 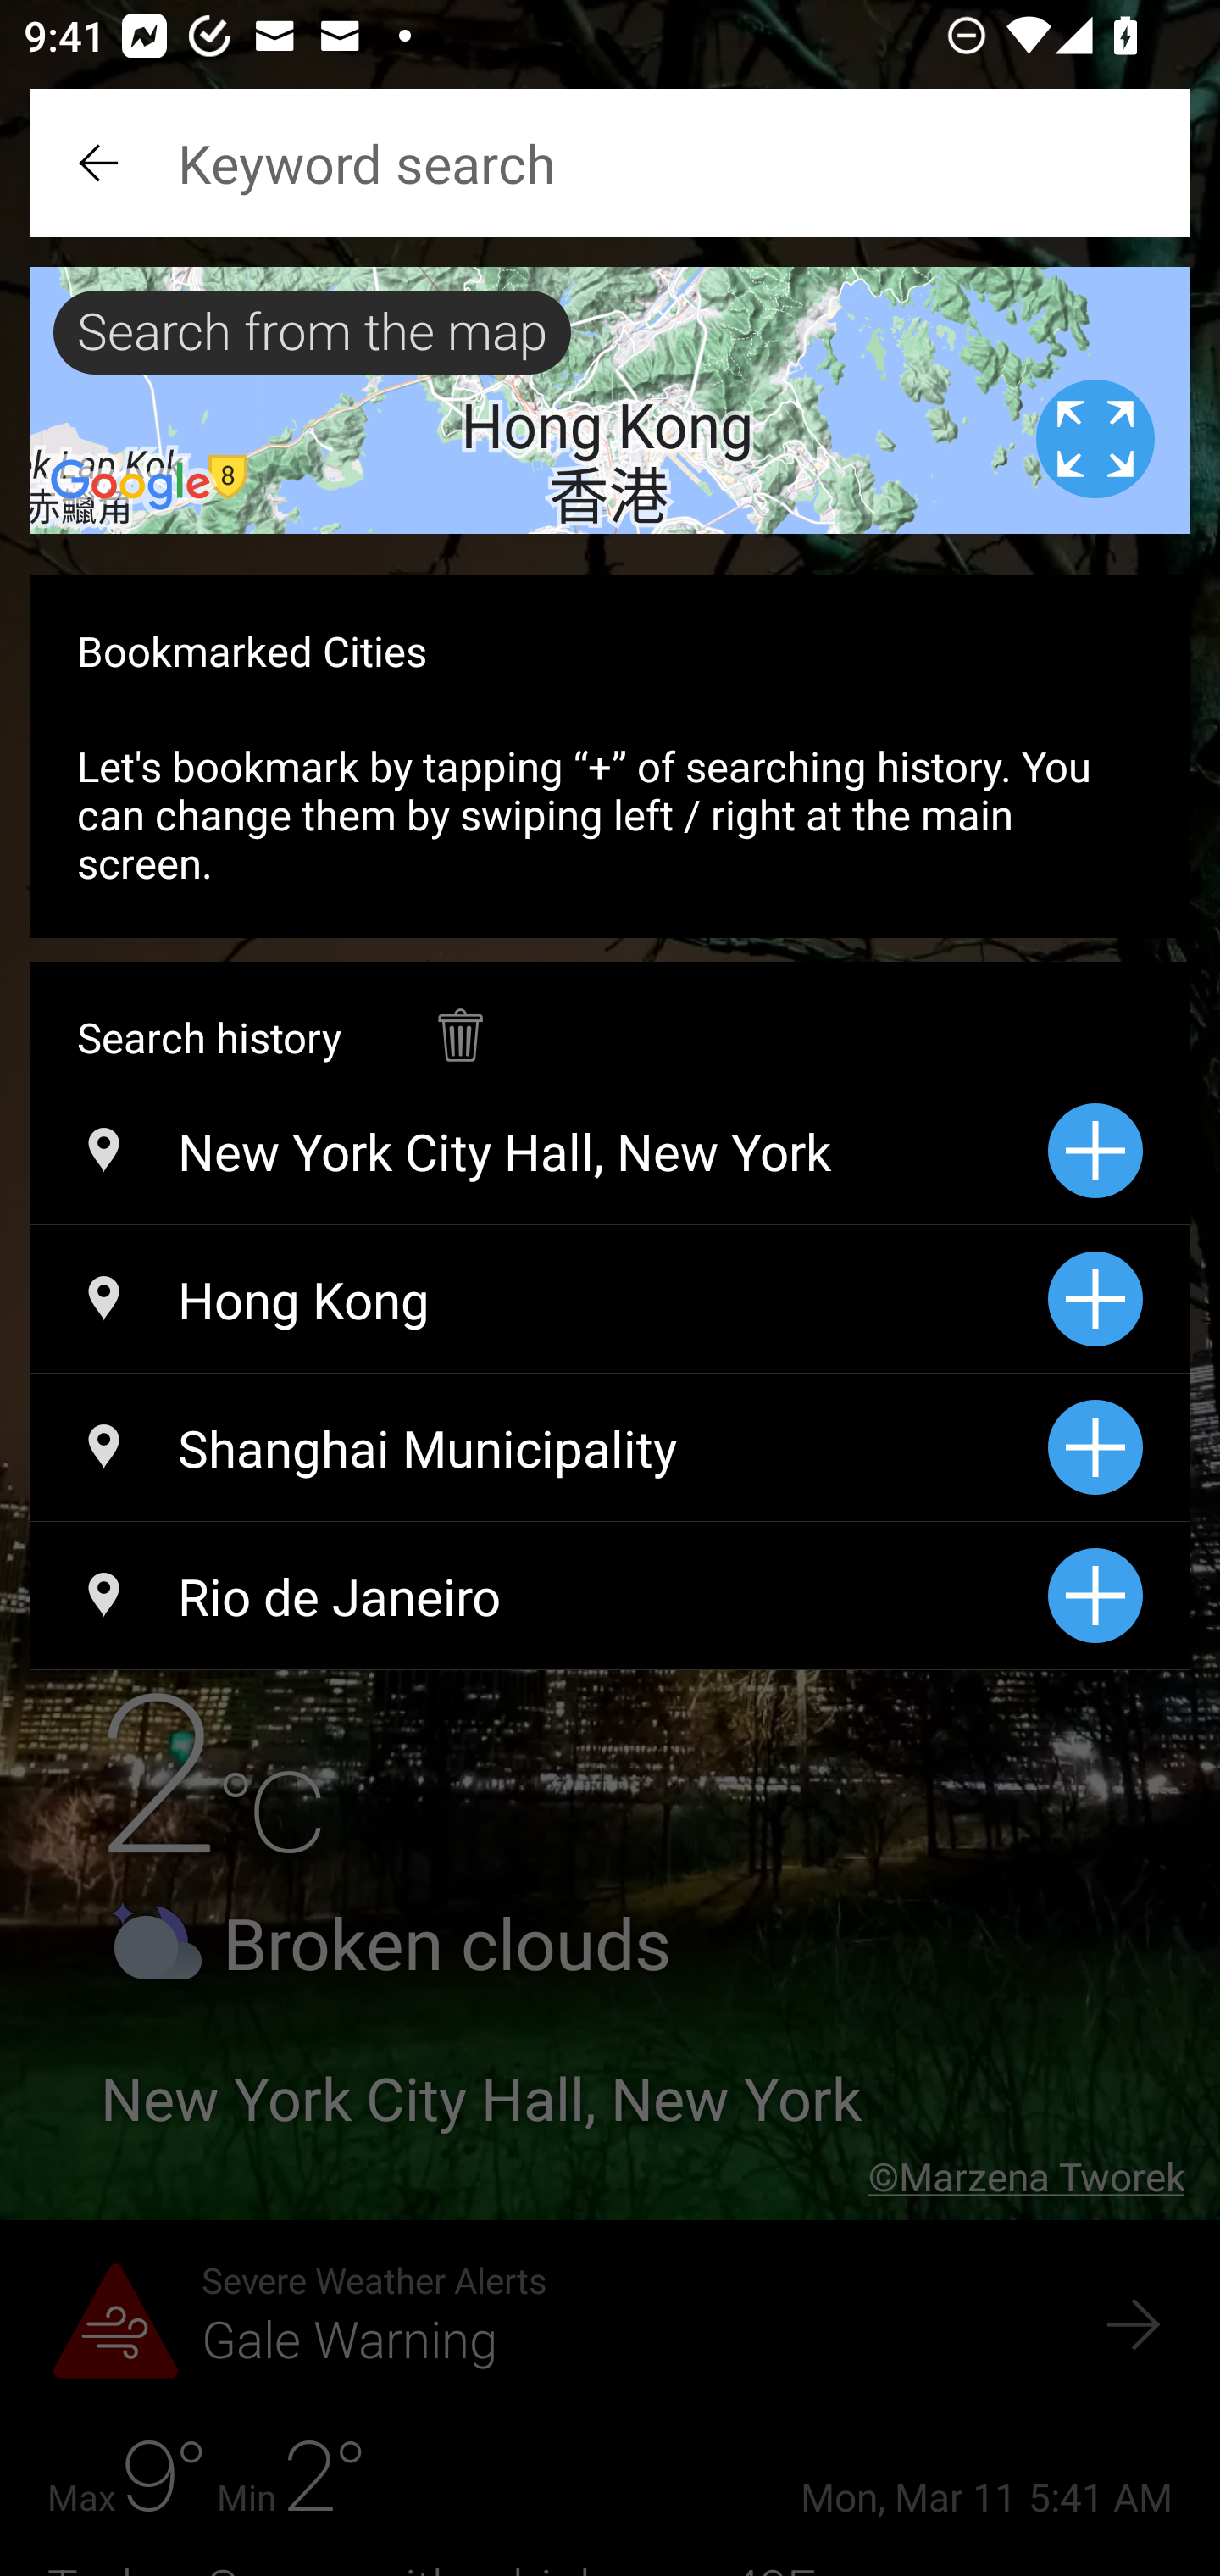 What do you see at coordinates (538, 1447) in the screenshot?
I see ` Shanghai Municipality` at bounding box center [538, 1447].